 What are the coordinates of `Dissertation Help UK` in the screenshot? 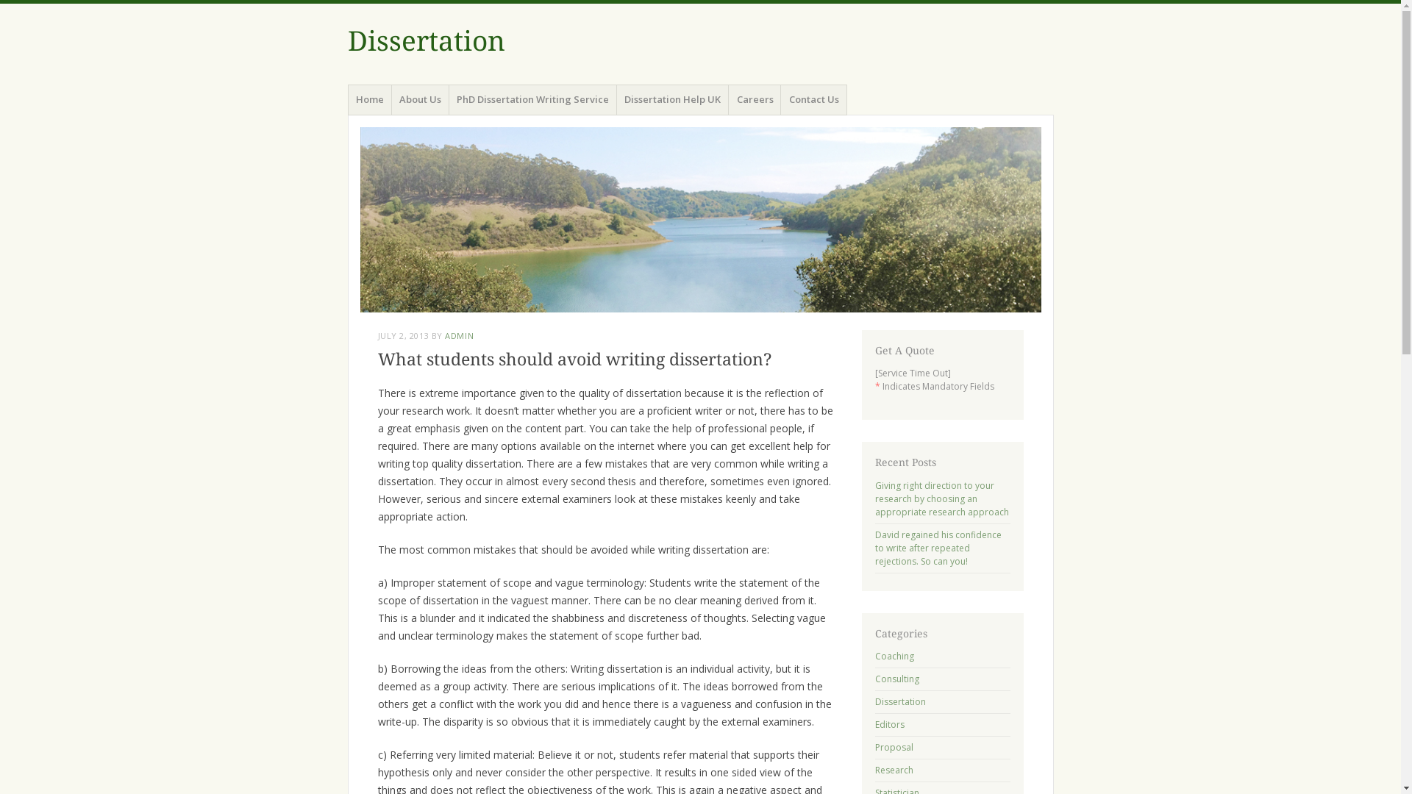 It's located at (673, 100).